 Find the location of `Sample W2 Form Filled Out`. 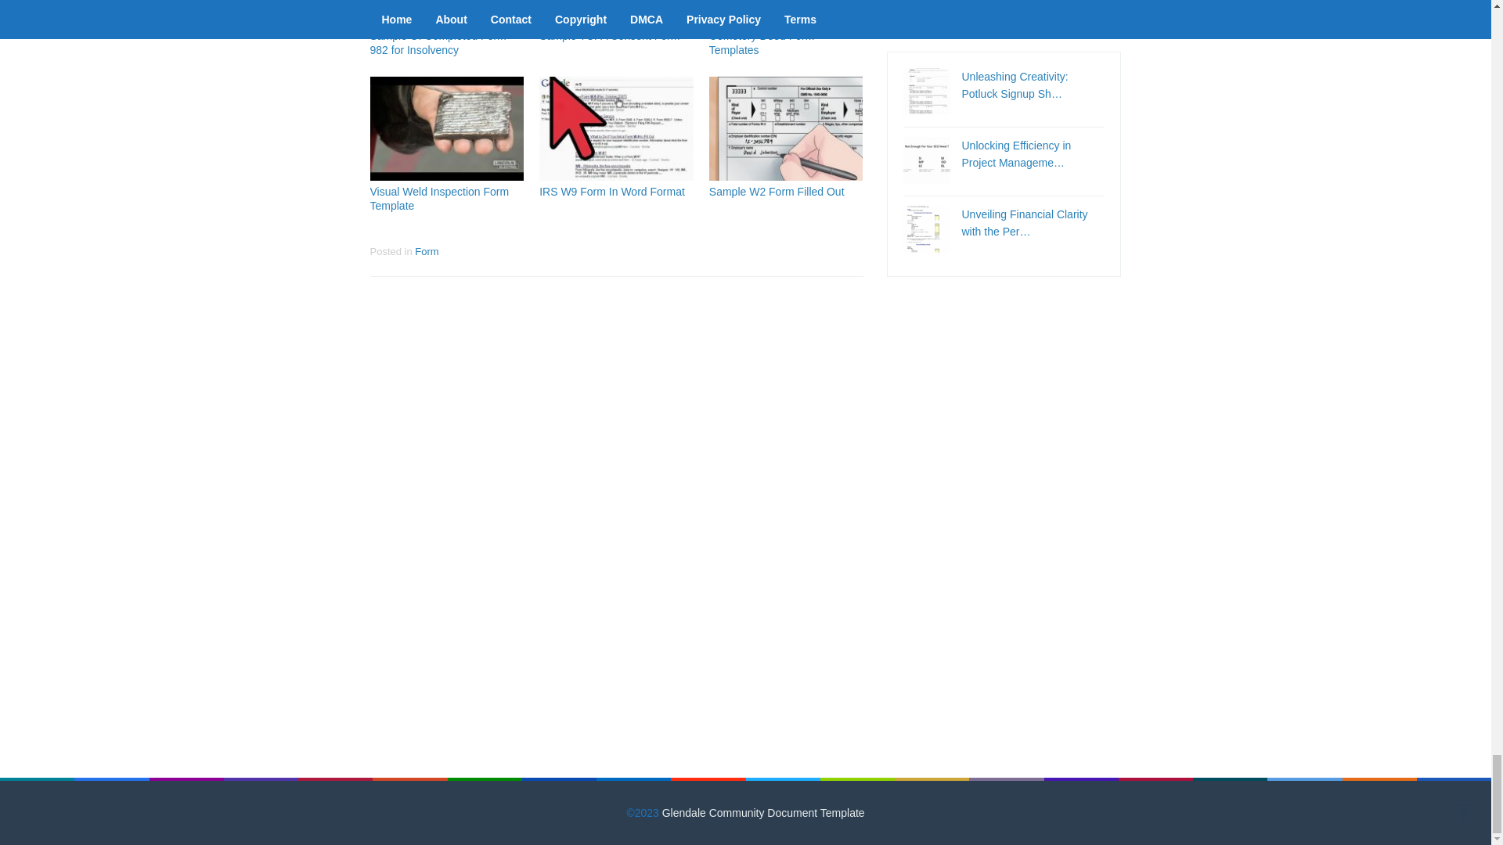

Sample W2 Form Filled Out is located at coordinates (777, 191).